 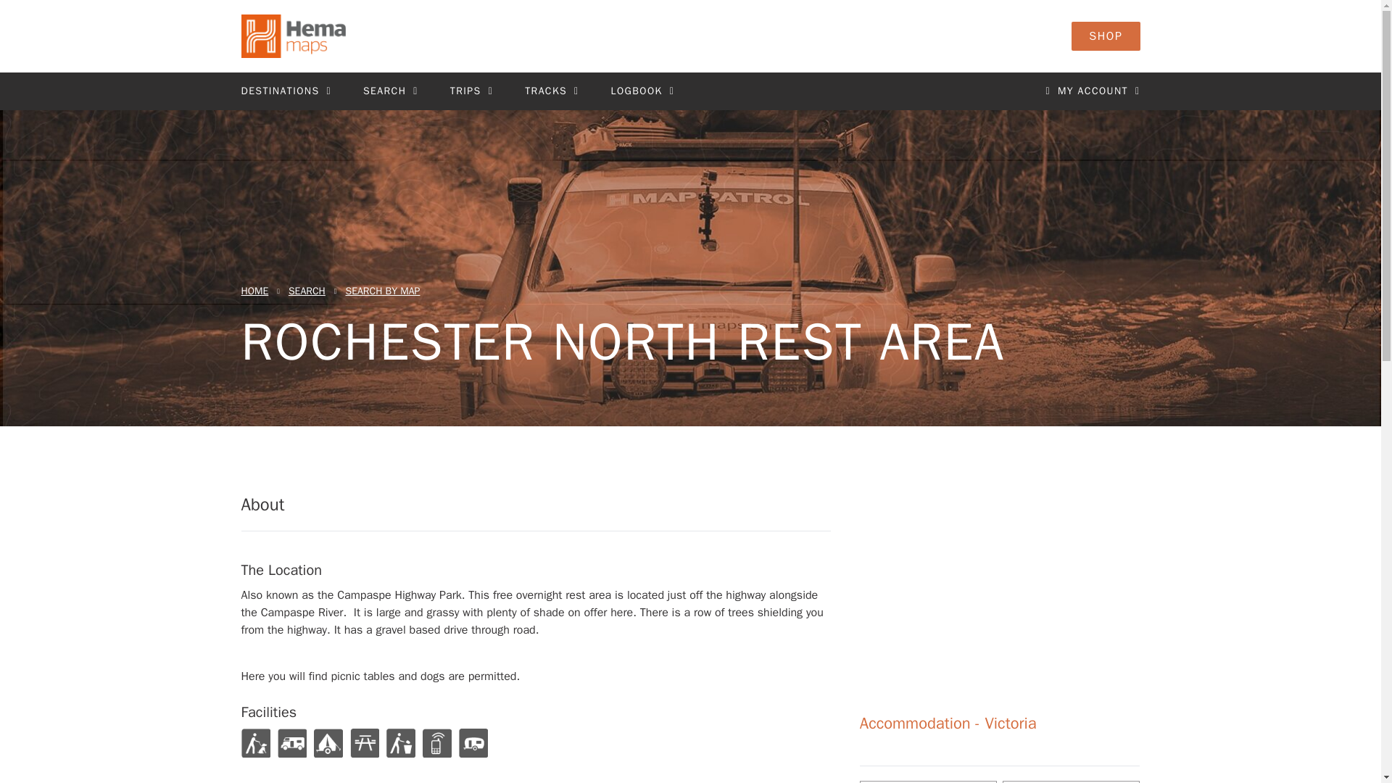 I want to click on Pets Allowed, so click(x=255, y=743).